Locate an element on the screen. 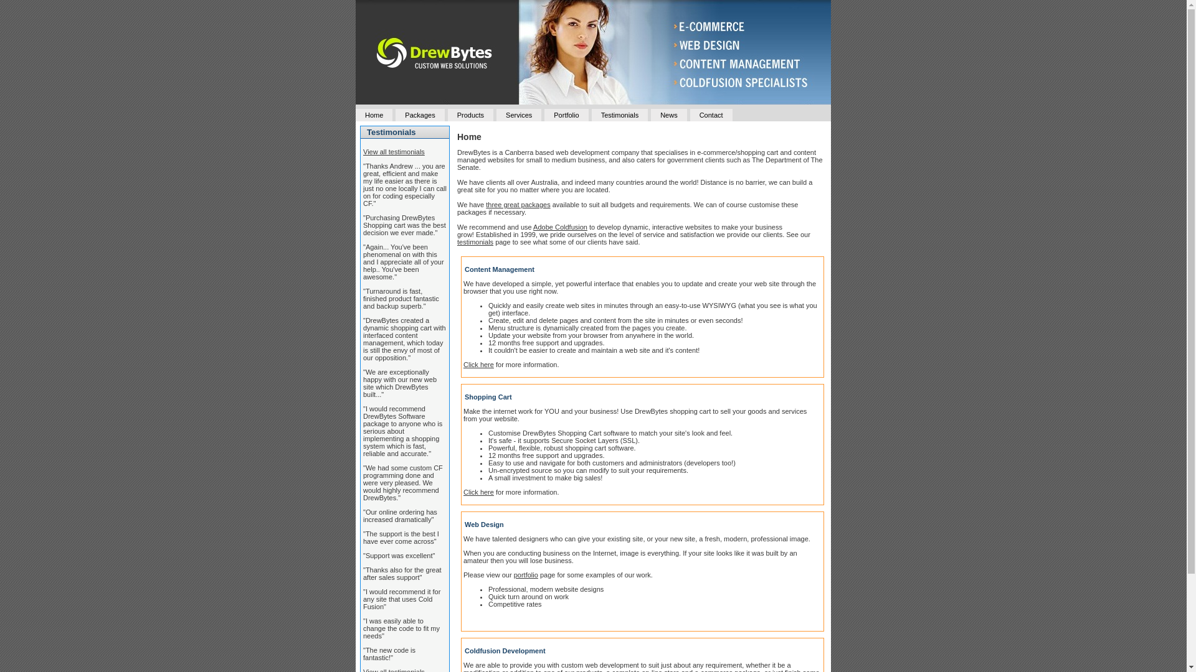 This screenshot has height=672, width=1196. Click here is located at coordinates (478, 365).